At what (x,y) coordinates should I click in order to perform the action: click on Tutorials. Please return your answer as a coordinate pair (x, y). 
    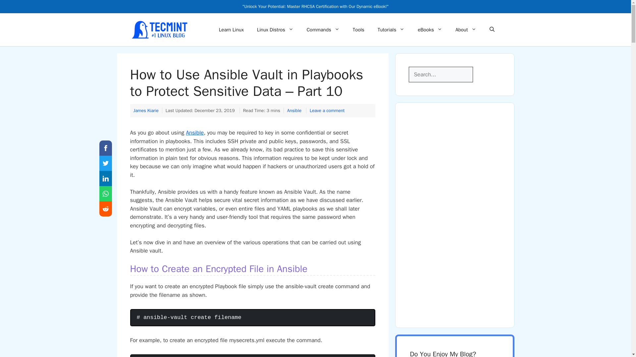
    Looking at the image, I should click on (391, 30).